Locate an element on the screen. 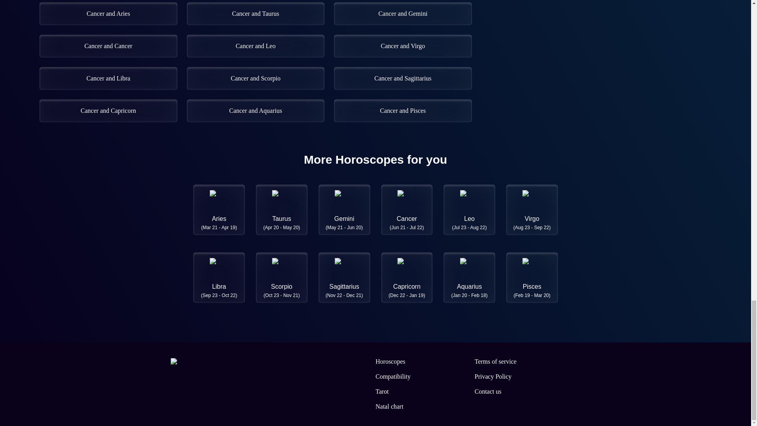 This screenshot has width=757, height=426. cancer and Pisces is located at coordinates (403, 110).